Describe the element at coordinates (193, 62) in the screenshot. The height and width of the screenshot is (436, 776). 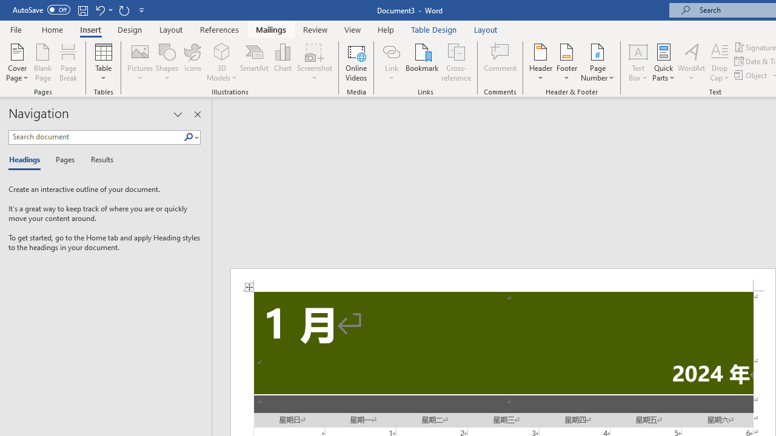
I see `Icons` at that location.